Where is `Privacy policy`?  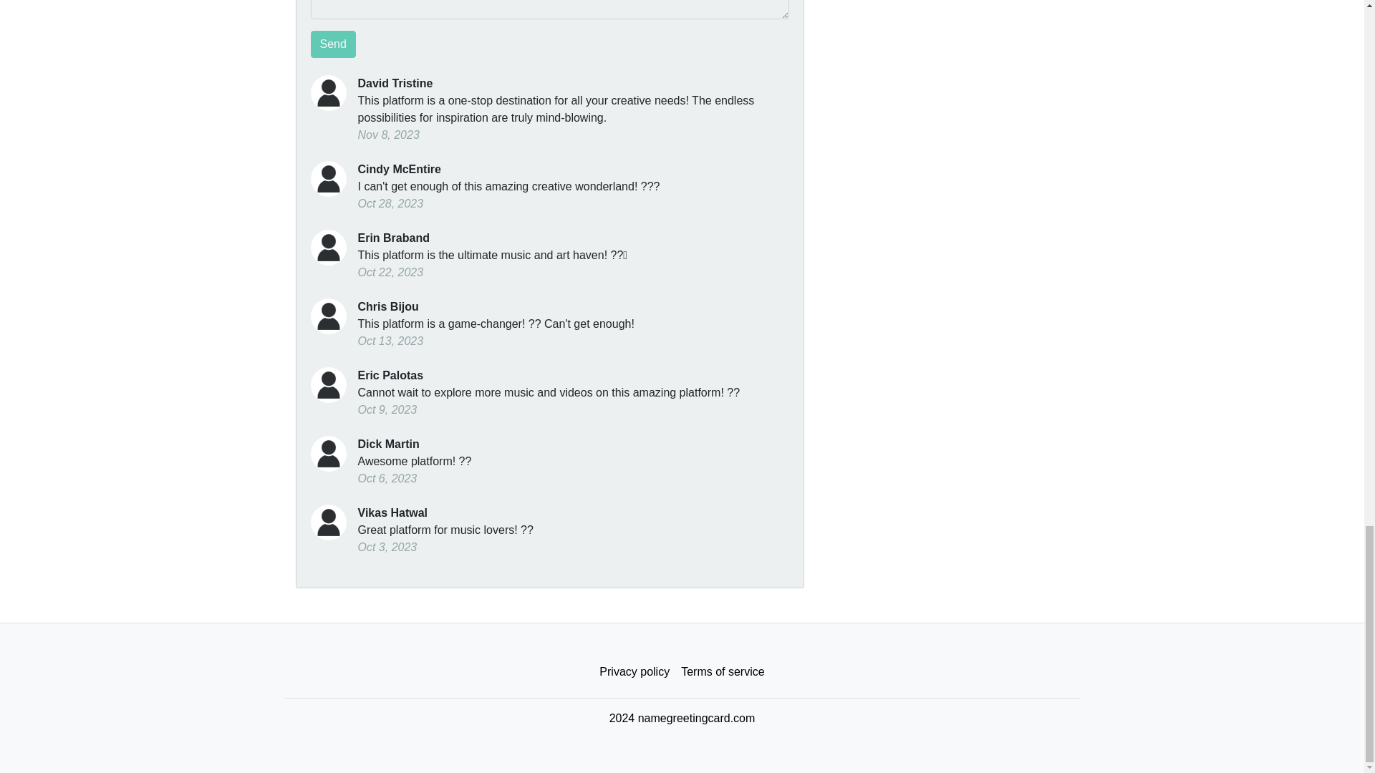 Privacy policy is located at coordinates (635, 672).